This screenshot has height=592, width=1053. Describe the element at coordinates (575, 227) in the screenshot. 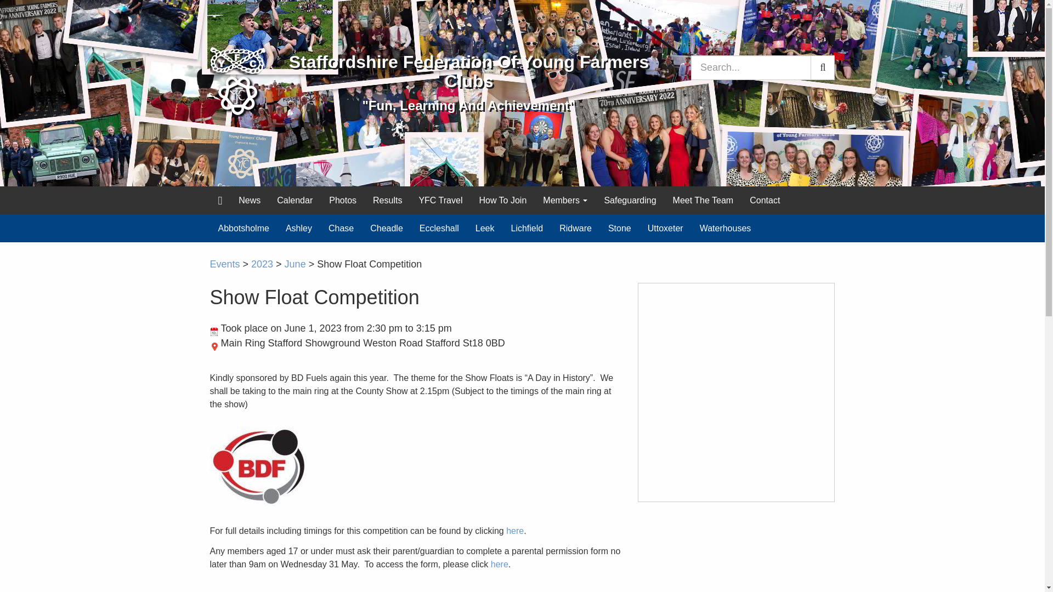

I see `Ridware` at that location.